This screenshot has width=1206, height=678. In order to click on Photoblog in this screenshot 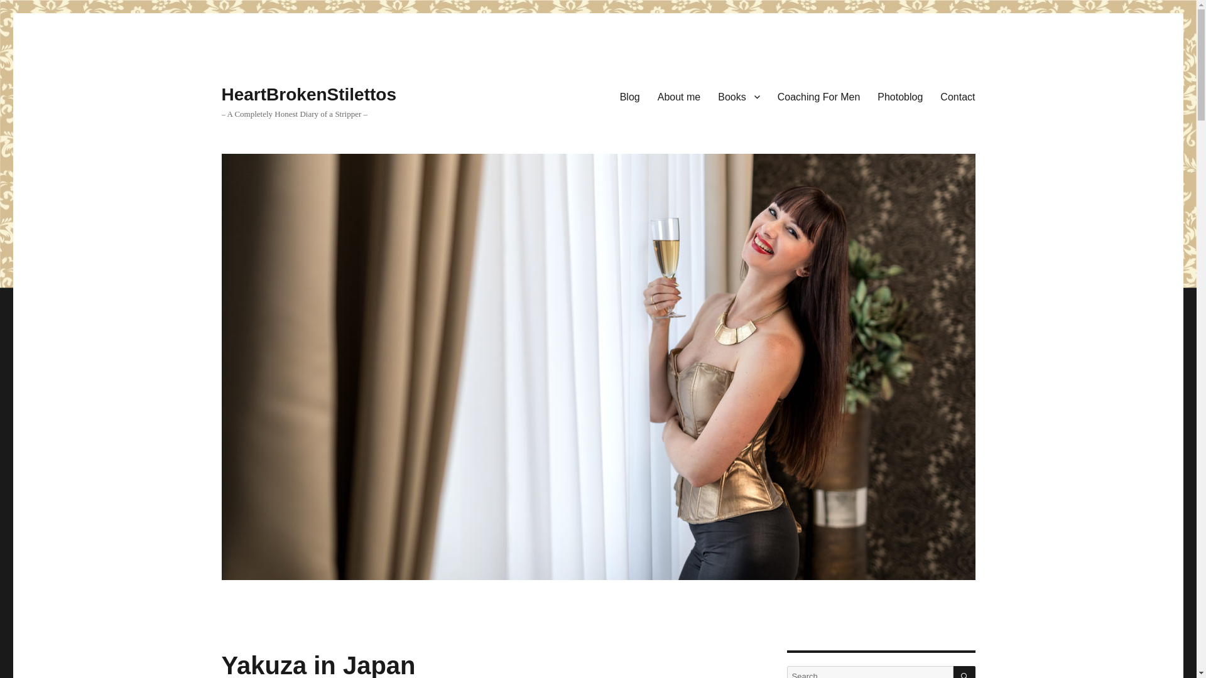, I will do `click(899, 96)`.